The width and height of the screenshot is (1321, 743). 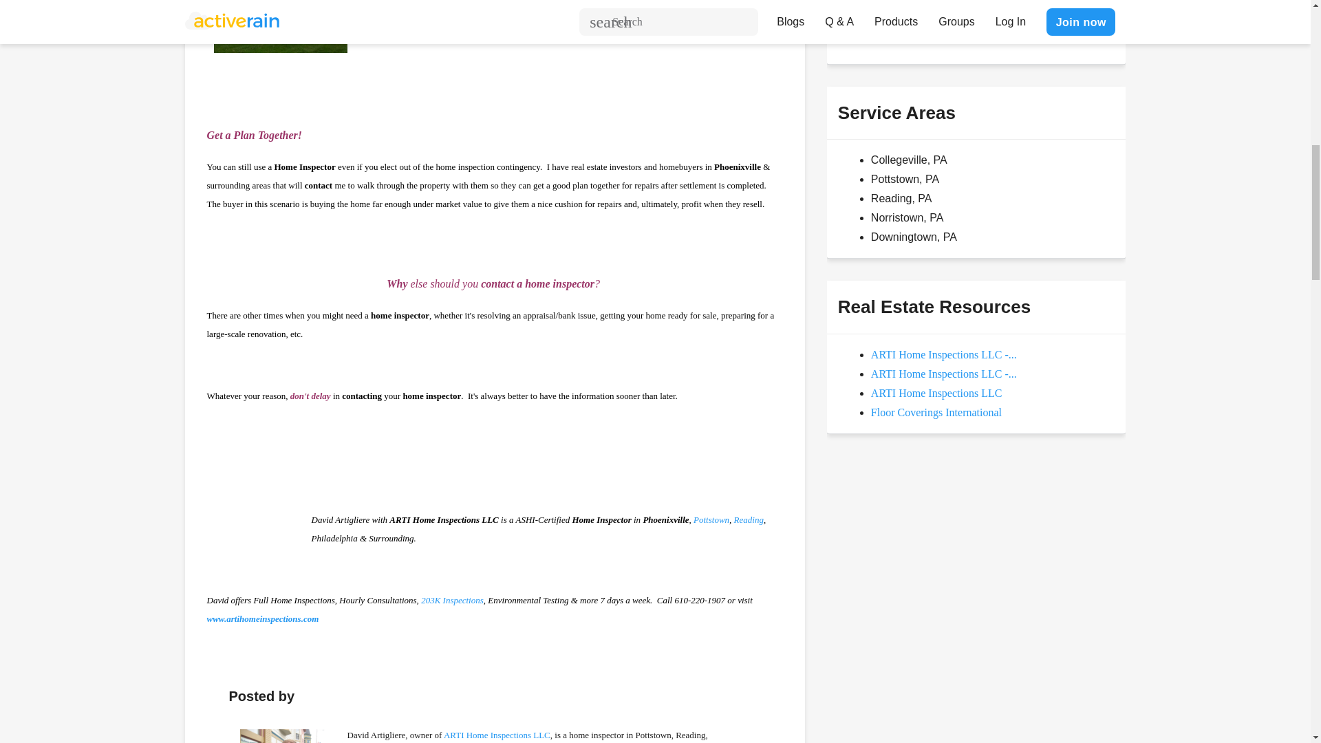 I want to click on ARTI home inspections LLC, so click(x=261, y=619).